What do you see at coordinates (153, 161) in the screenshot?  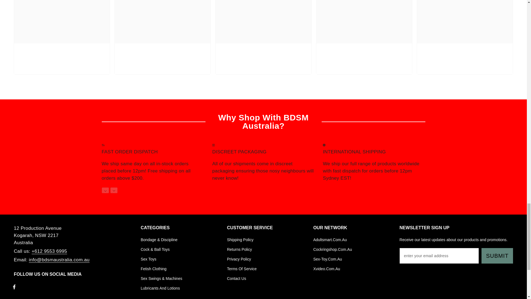 I see `FAST ORDER DISPATCH` at bounding box center [153, 161].